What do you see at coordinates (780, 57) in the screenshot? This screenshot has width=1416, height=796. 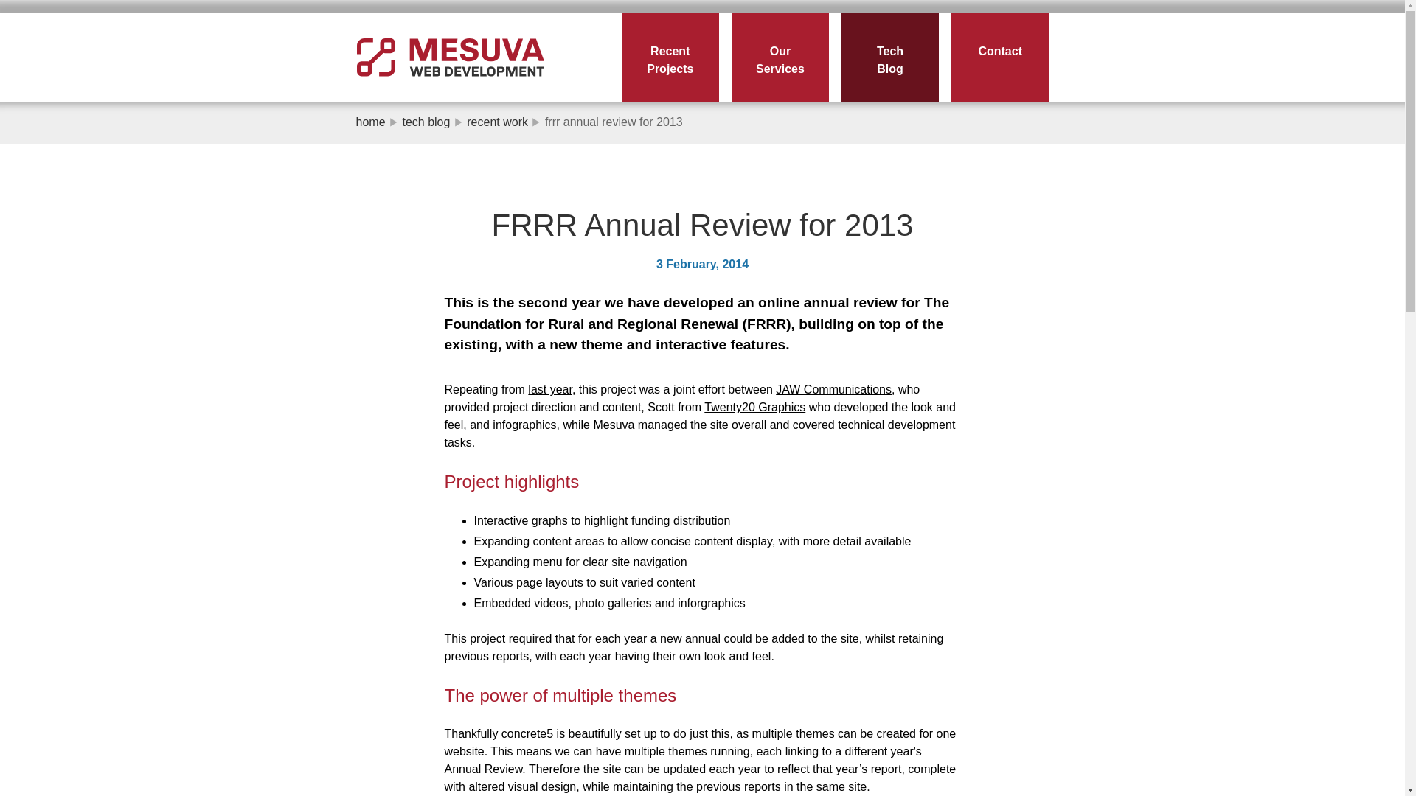 I see `Our Services` at bounding box center [780, 57].